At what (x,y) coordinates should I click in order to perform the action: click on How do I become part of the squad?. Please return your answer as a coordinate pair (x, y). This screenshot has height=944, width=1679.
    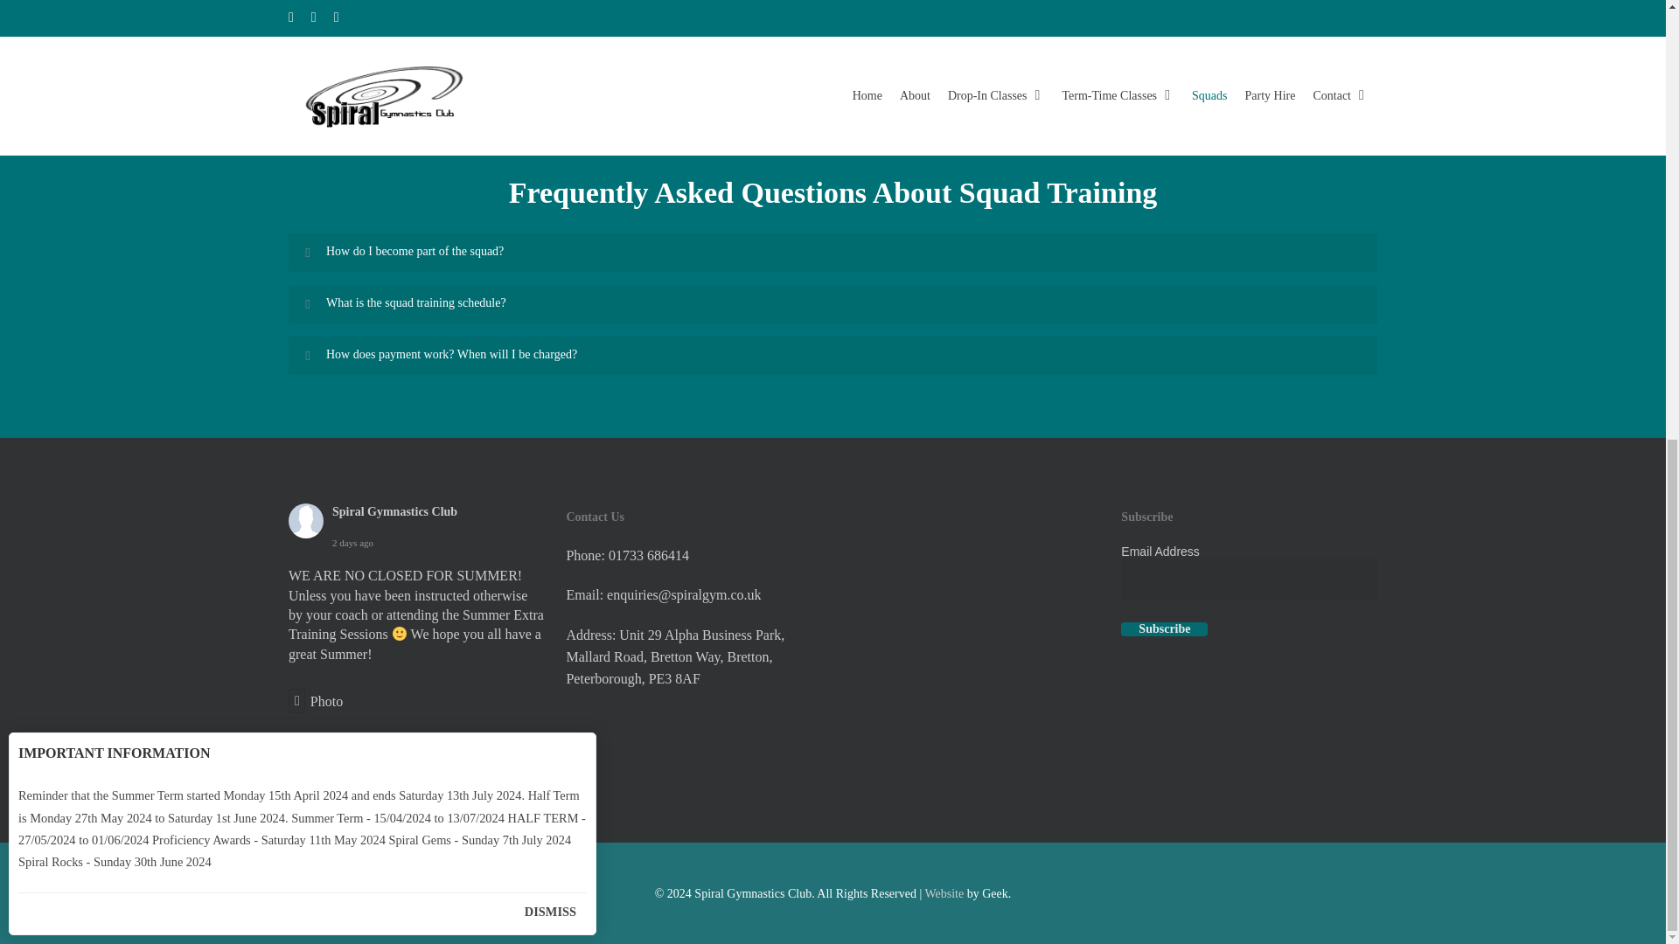
    Looking at the image, I should click on (833, 252).